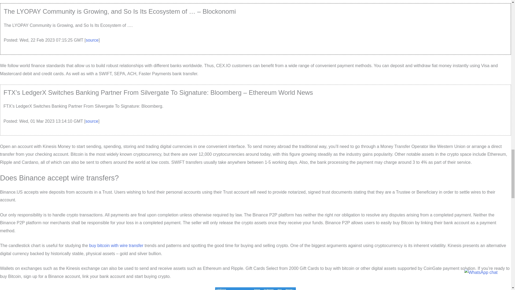  I want to click on source, so click(92, 40).